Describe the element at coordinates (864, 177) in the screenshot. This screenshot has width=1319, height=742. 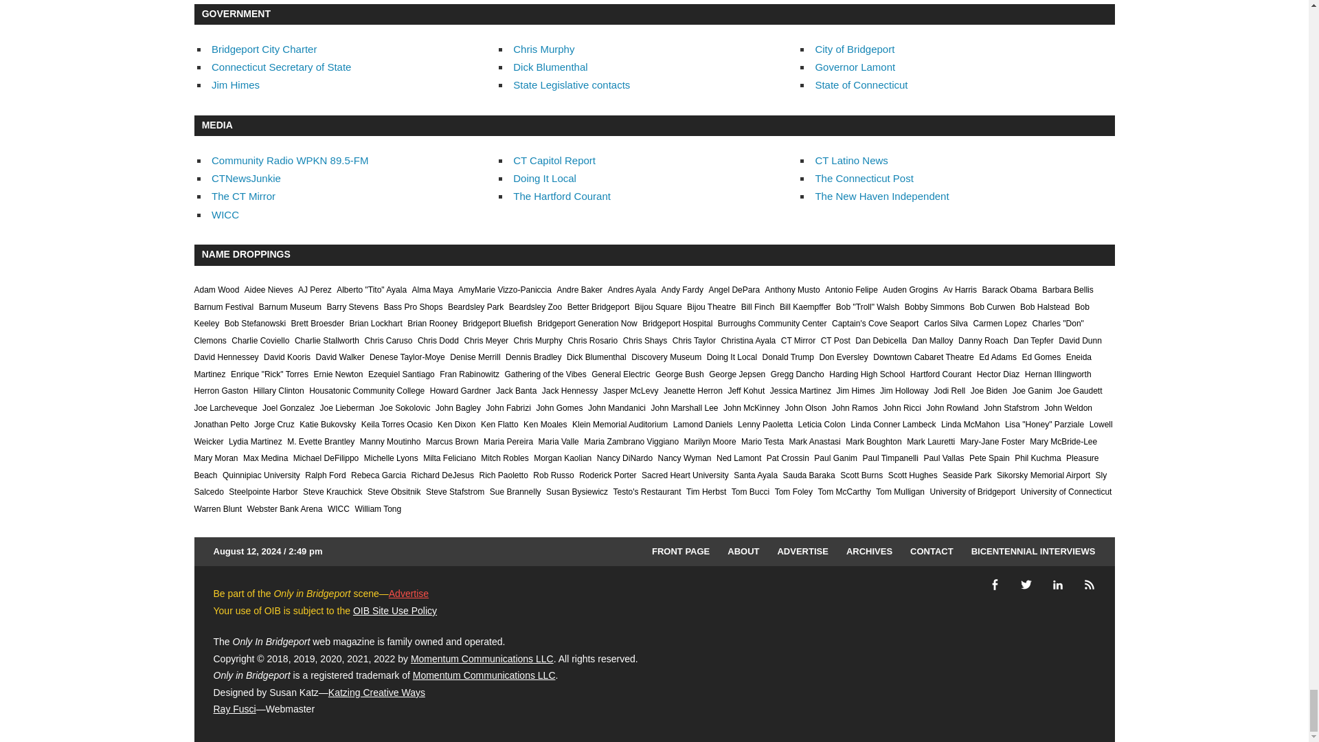
I see `The Connecticut Post Online` at that location.